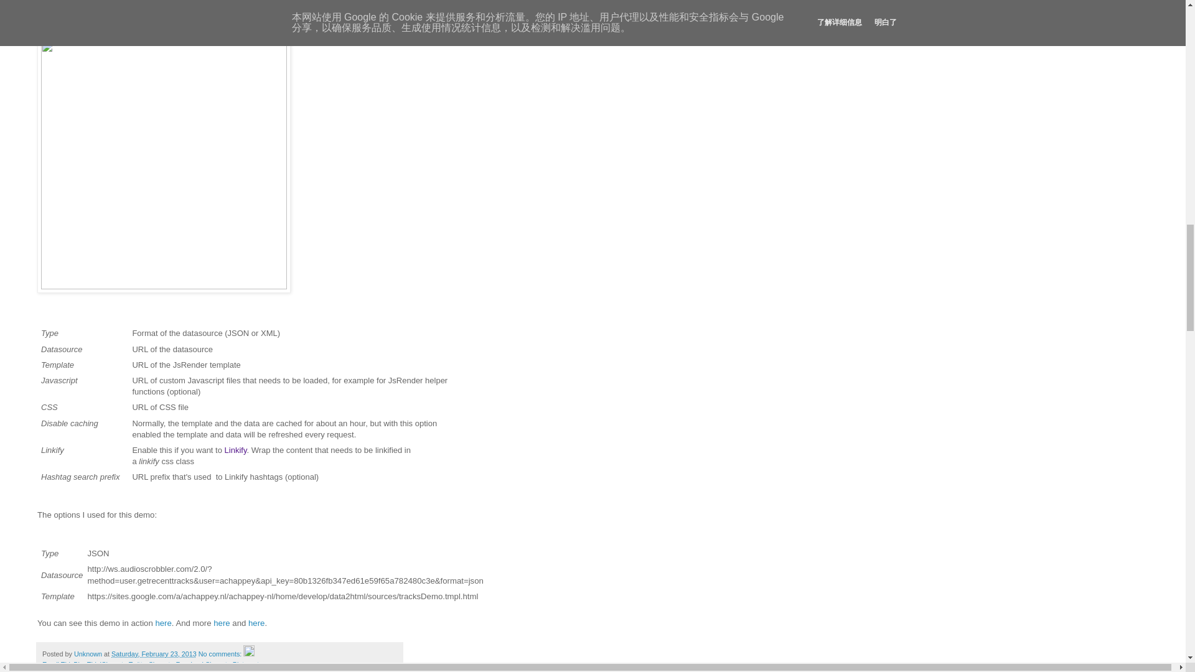 The image size is (1195, 672). Describe the element at coordinates (154, 654) in the screenshot. I see `permanent link` at that location.